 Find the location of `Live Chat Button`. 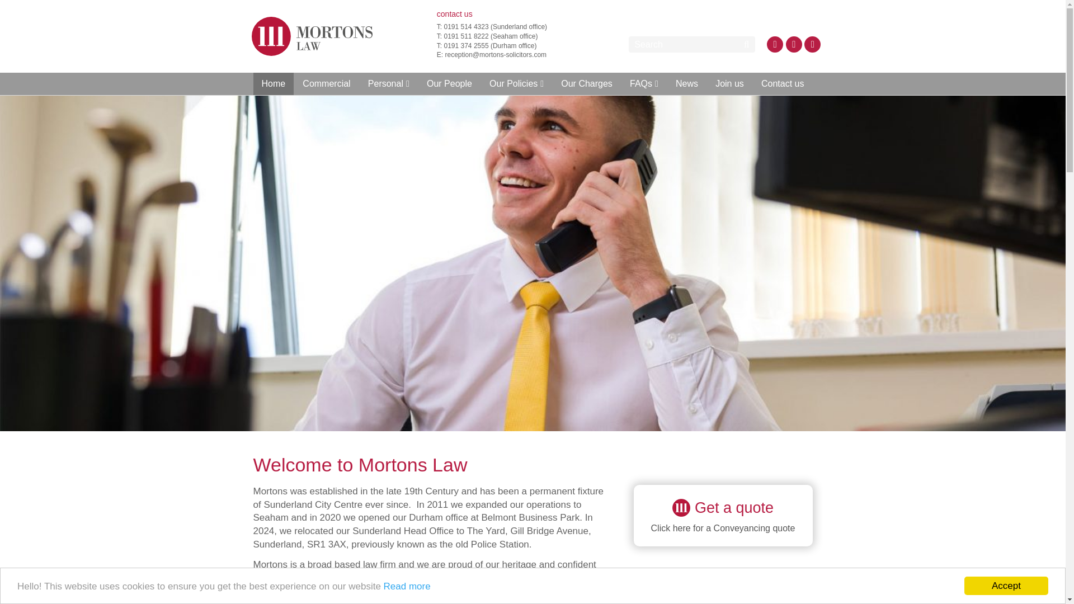

Live Chat Button is located at coordinates (1043, 445).